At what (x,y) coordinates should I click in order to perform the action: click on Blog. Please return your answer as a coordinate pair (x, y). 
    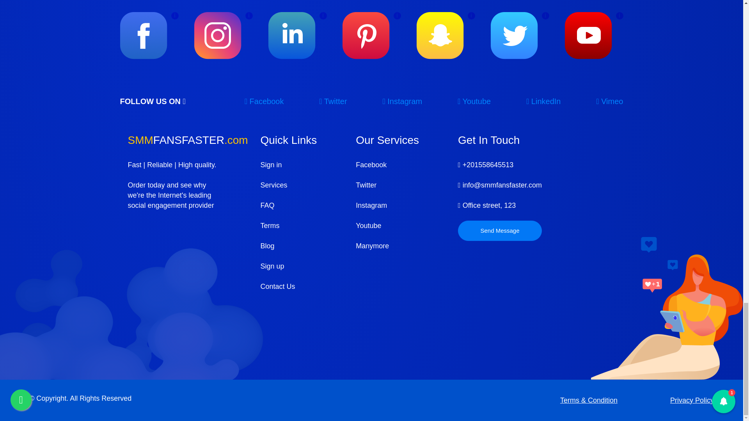
    Looking at the image, I should click on (289, 246).